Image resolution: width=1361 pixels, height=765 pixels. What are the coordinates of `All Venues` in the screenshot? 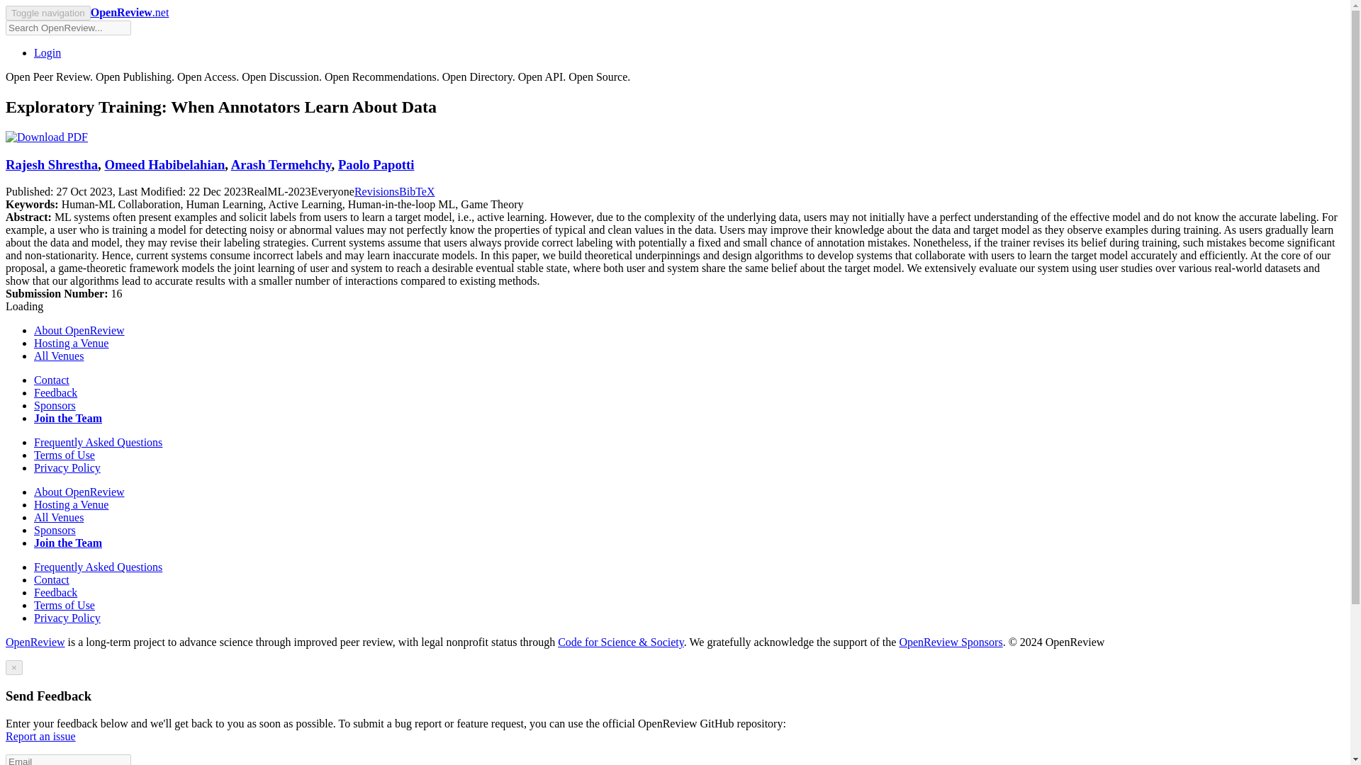 It's located at (58, 517).